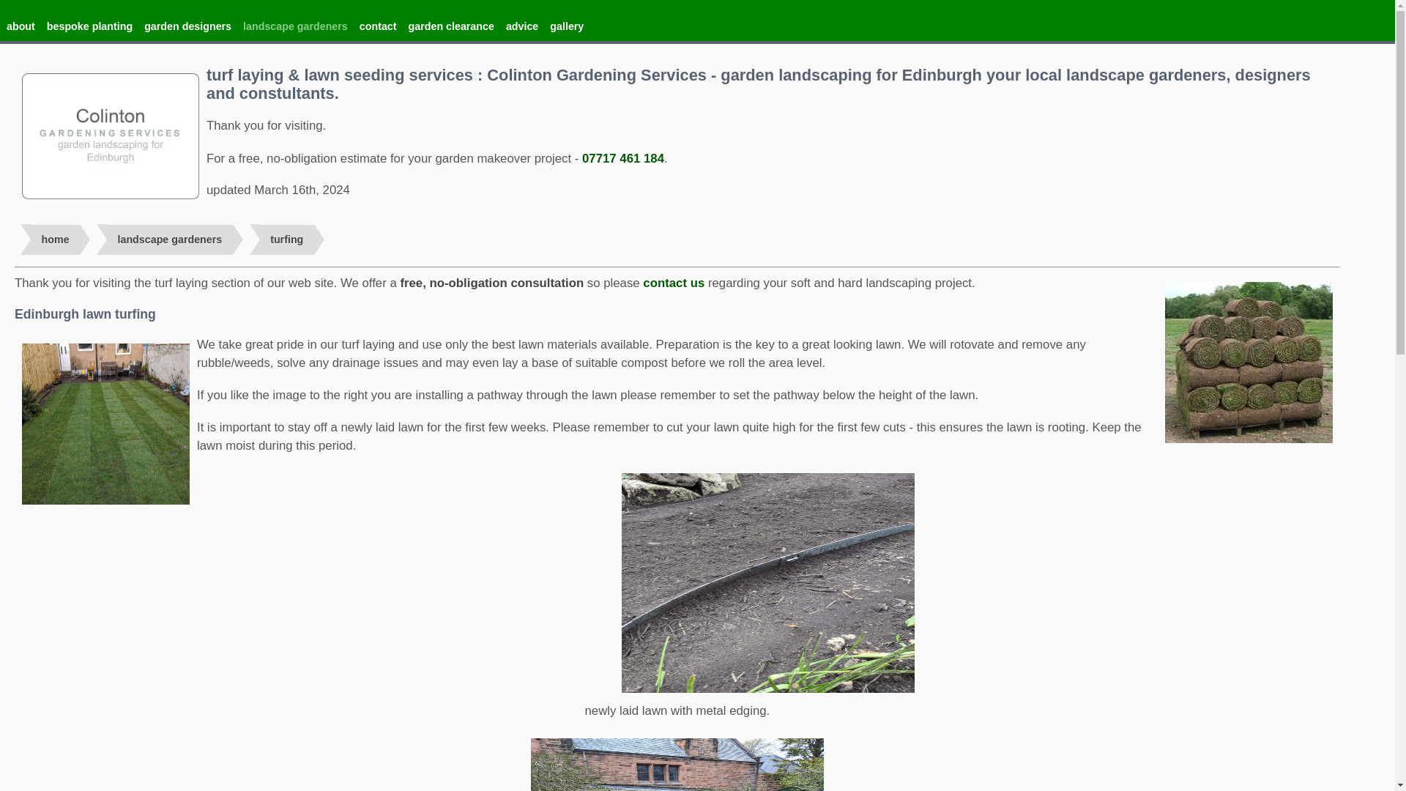 The width and height of the screenshot is (1406, 791). I want to click on contact Colinton Gardening Services, so click(673, 283).